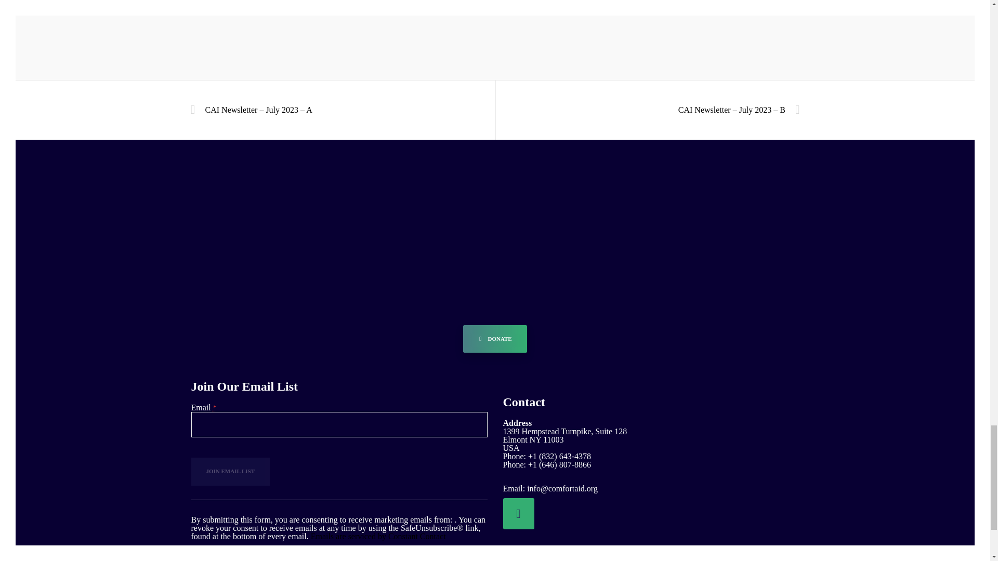 Image resolution: width=998 pixels, height=561 pixels. I want to click on Emails are serviced by Constant Contact, so click(378, 536).